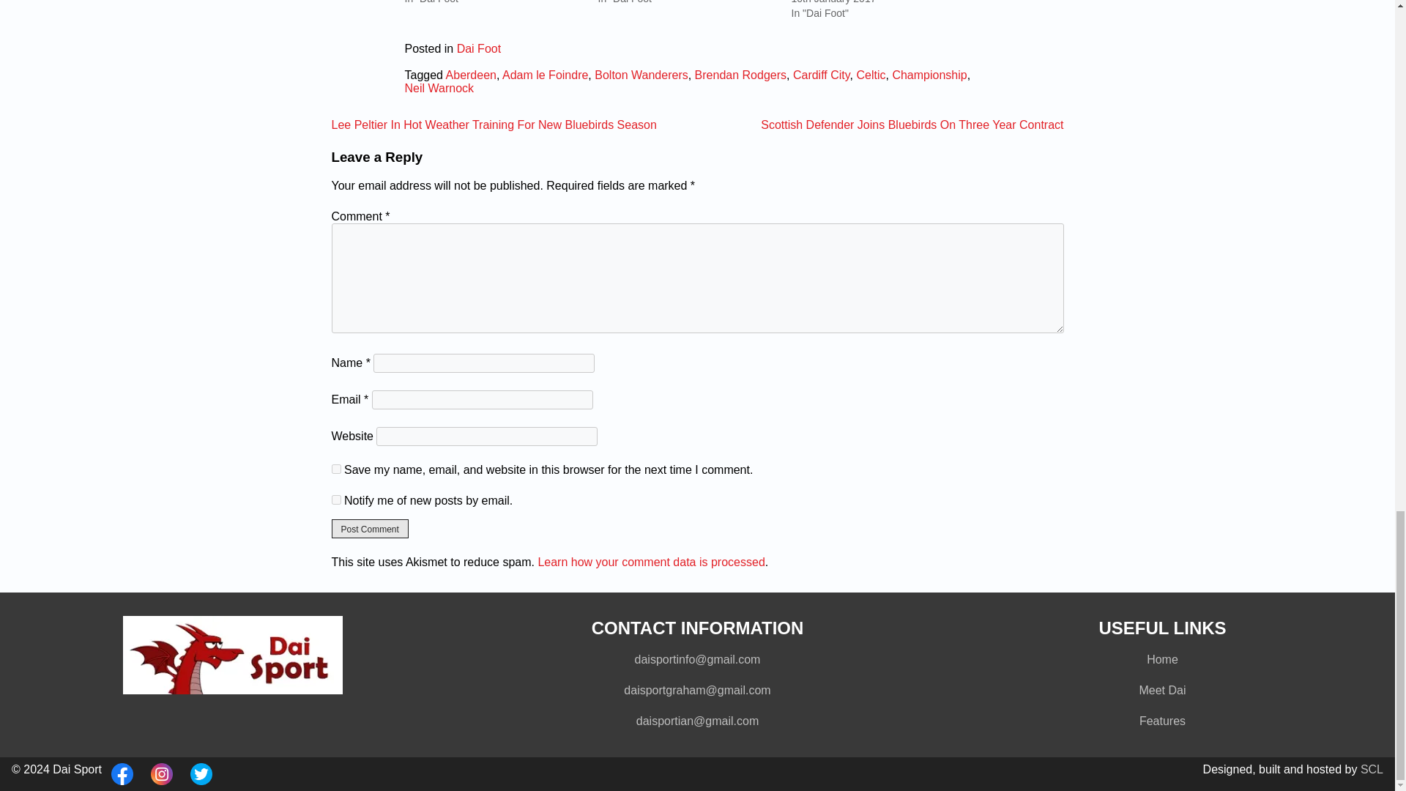 The width and height of the screenshot is (1406, 791). Describe the element at coordinates (335, 469) in the screenshot. I see `yes` at that location.